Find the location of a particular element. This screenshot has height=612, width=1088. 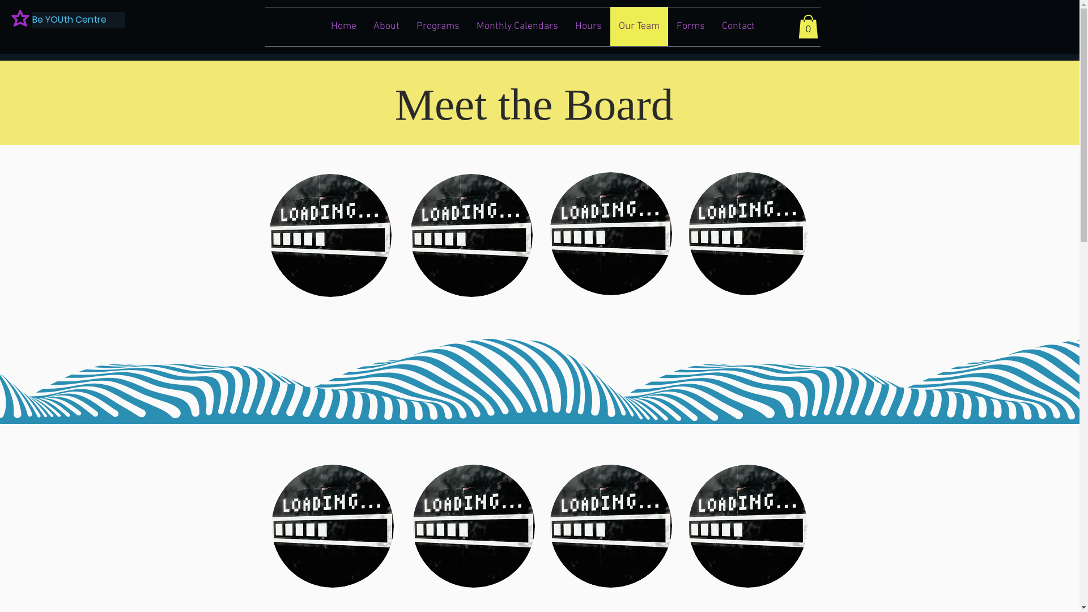

0 is located at coordinates (808, 27).